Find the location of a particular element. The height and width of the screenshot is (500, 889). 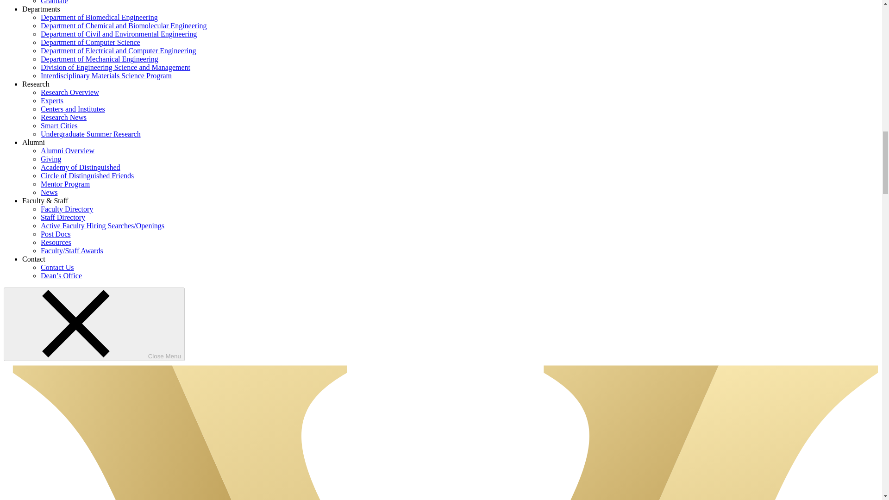

Alumni Overview is located at coordinates (68, 150).